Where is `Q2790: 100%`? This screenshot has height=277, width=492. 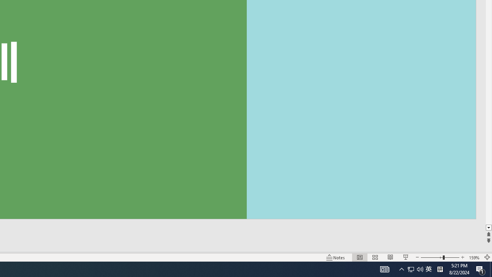 Q2790: 100% is located at coordinates (420, 269).